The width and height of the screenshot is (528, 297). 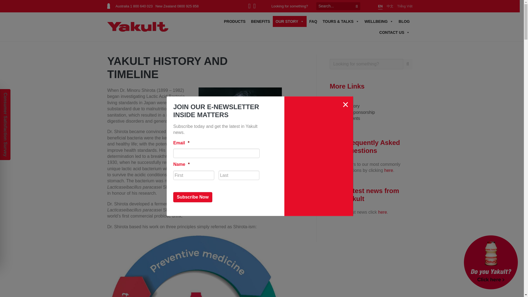 I want to click on FAQ, so click(x=313, y=21).